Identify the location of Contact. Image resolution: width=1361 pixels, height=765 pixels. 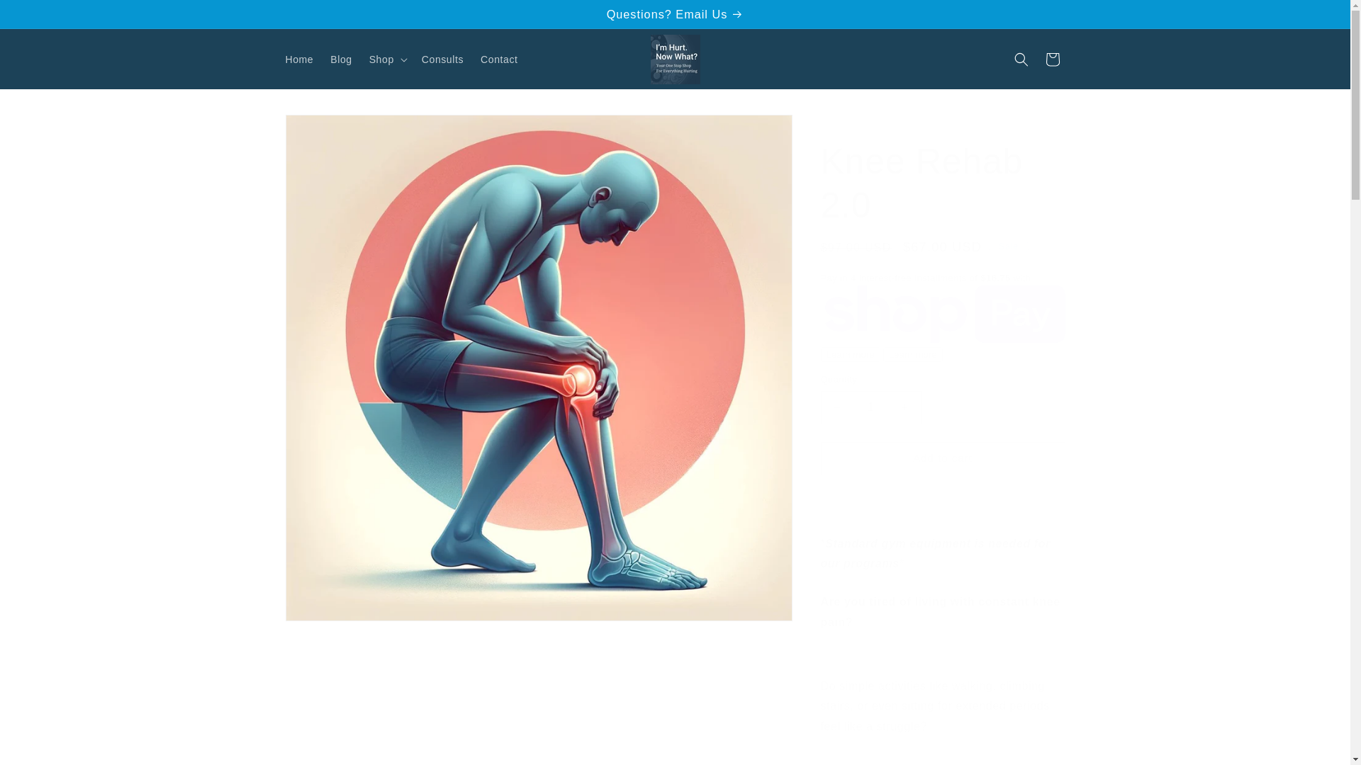
(499, 59).